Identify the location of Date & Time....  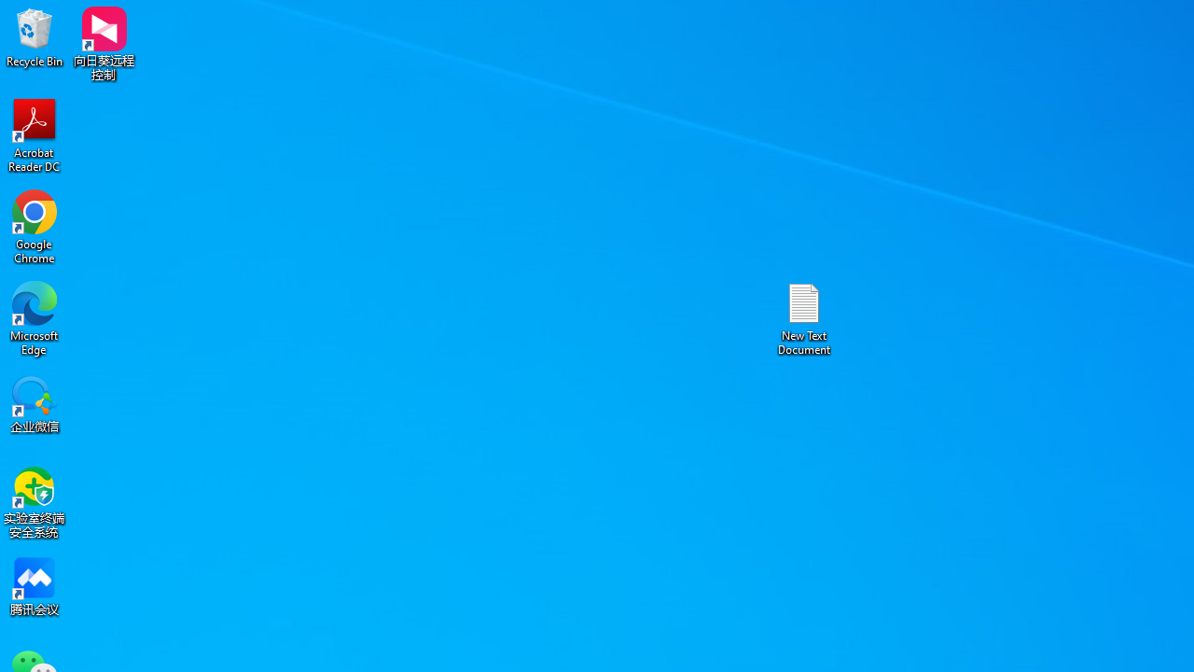
(979, 95).